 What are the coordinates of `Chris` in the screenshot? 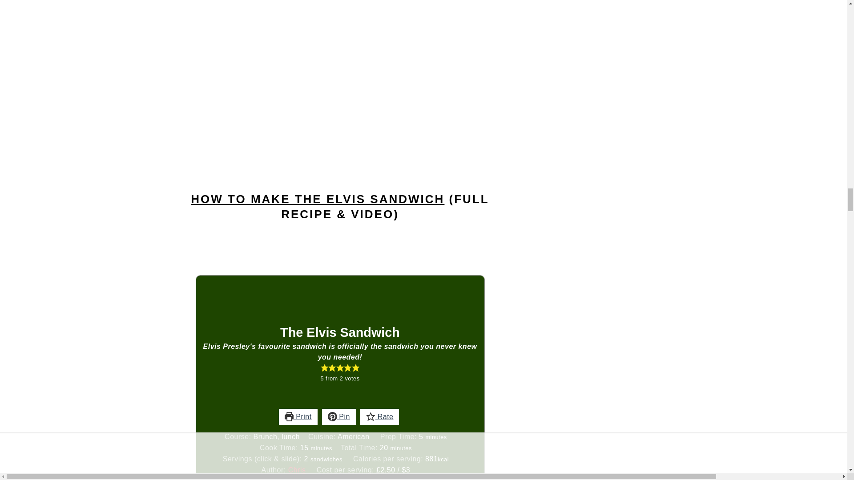 It's located at (297, 469).